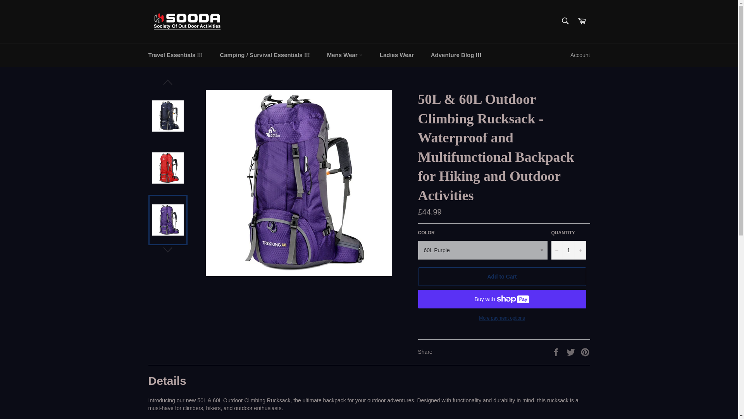  I want to click on Account, so click(580, 55).